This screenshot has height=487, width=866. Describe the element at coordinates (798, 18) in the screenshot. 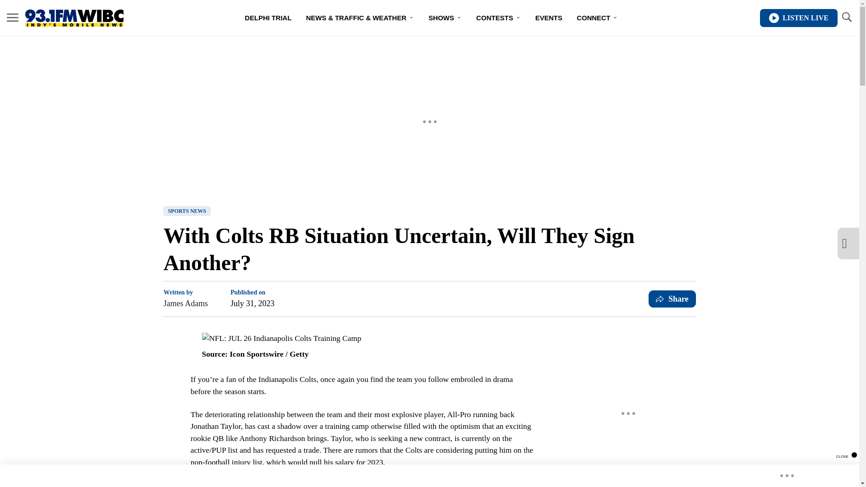

I see `LISTEN LIVE` at that location.